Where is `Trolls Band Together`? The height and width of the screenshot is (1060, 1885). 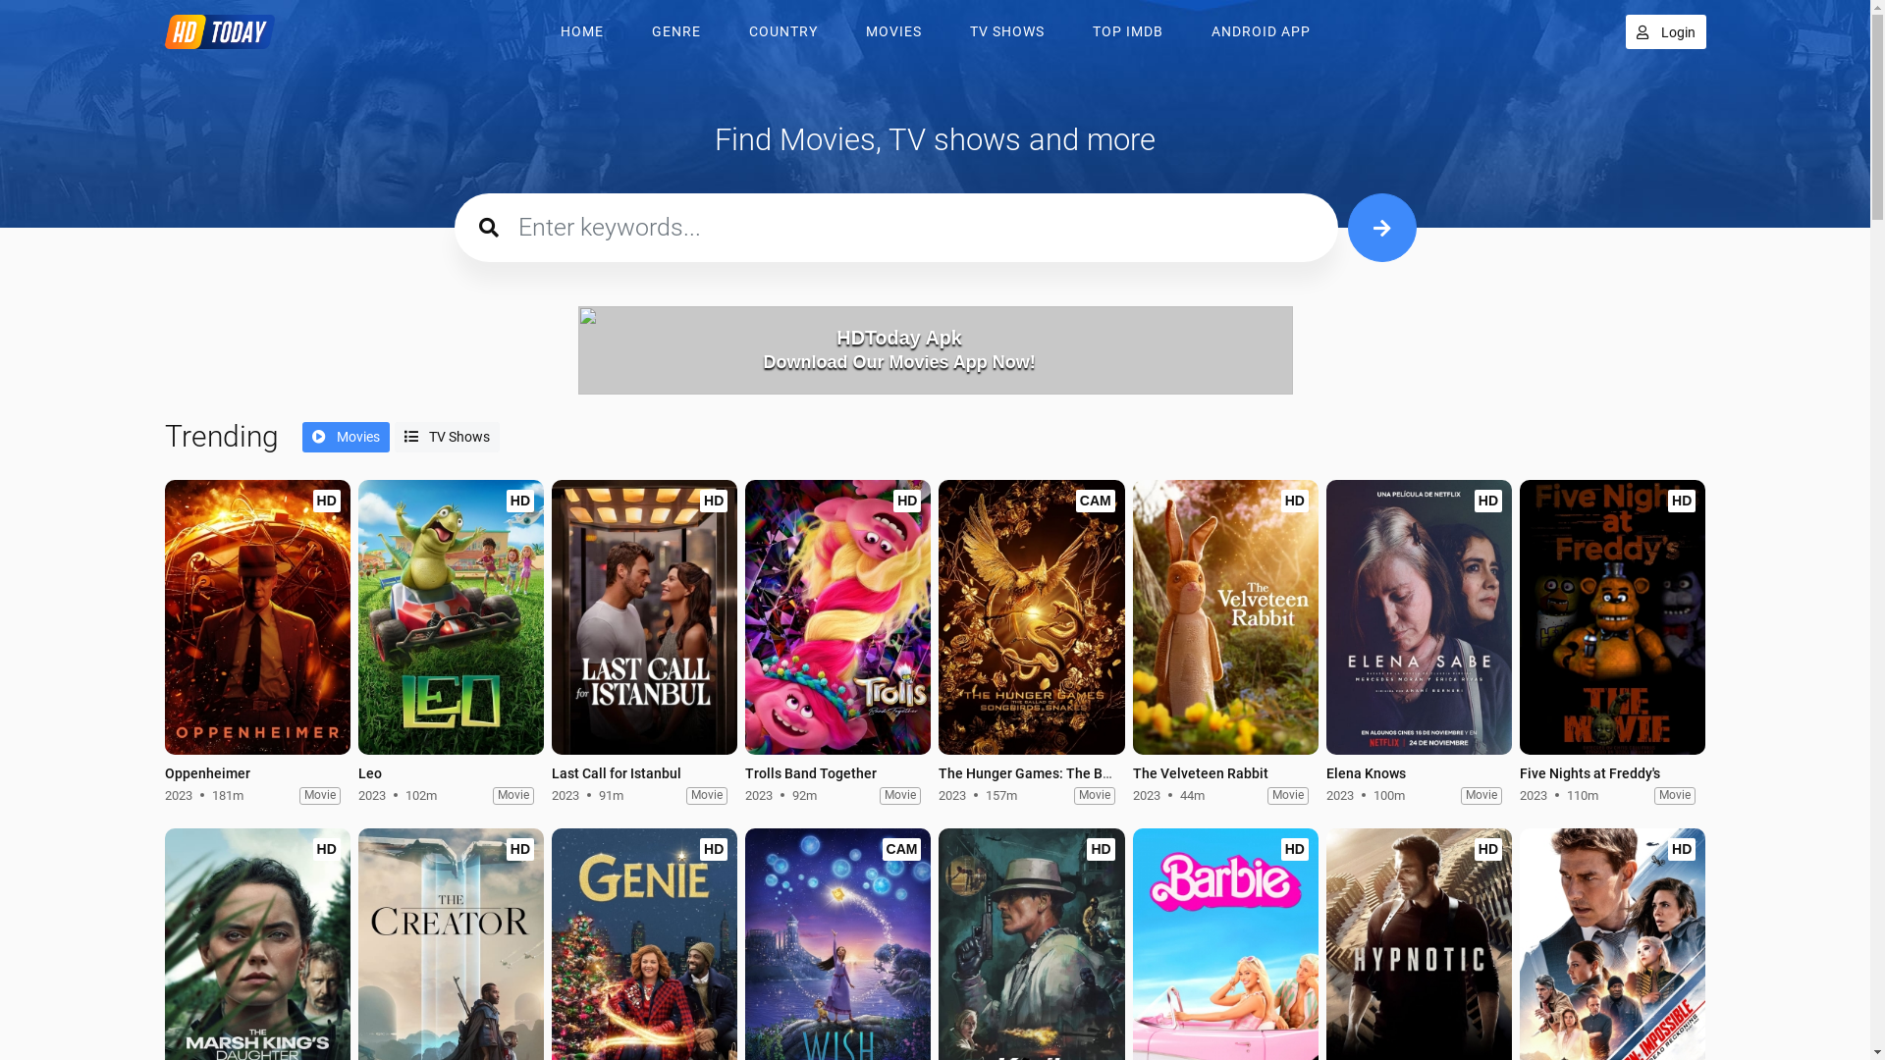 Trolls Band Together is located at coordinates (811, 773).